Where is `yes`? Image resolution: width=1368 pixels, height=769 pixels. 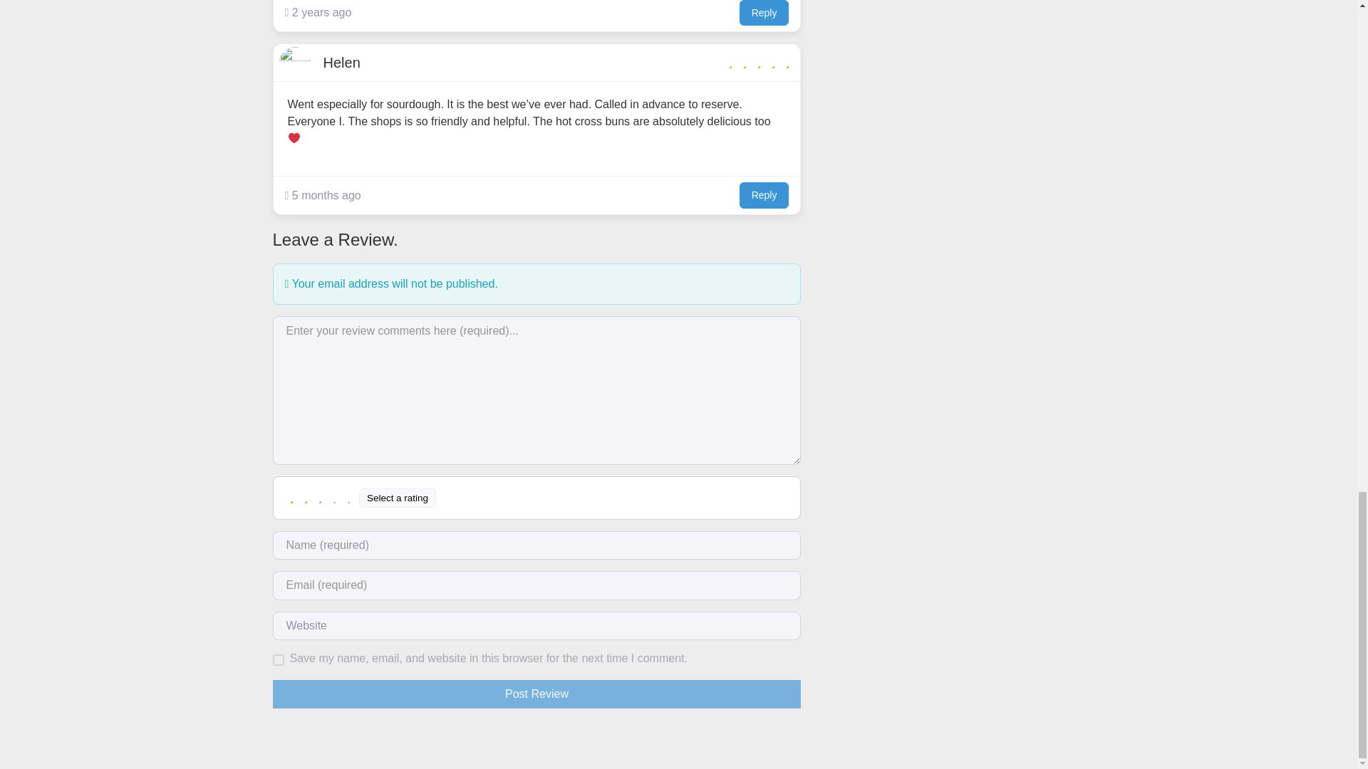
yes is located at coordinates (278, 660).